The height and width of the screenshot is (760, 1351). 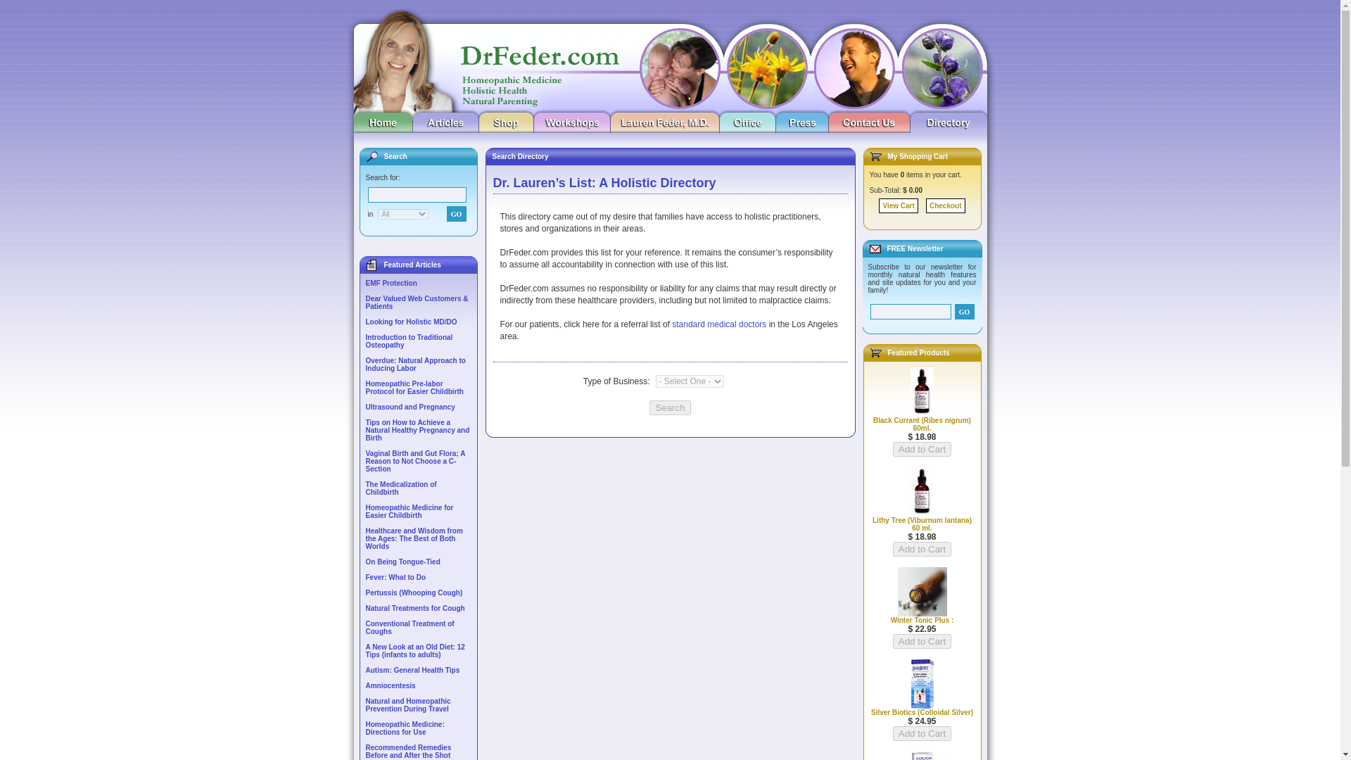 What do you see at coordinates (670, 407) in the screenshot?
I see `Search` at bounding box center [670, 407].